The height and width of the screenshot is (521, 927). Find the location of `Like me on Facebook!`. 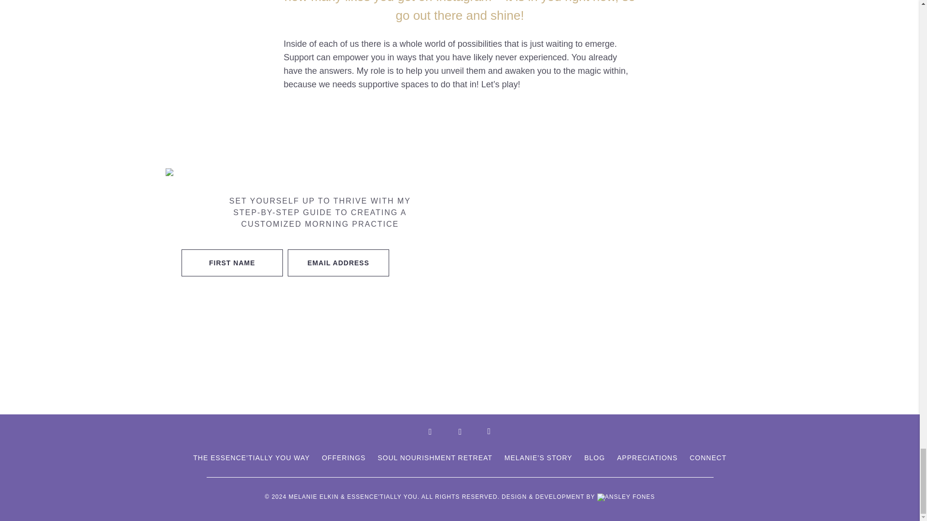

Like me on Facebook! is located at coordinates (431, 431).